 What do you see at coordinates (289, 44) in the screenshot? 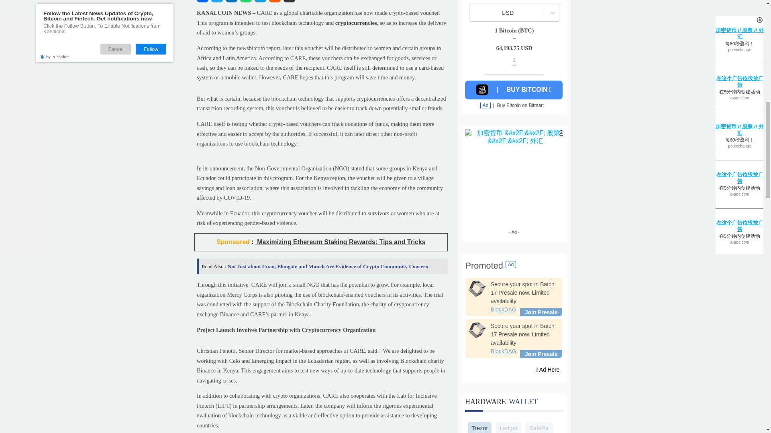
I see `Telegram` at bounding box center [289, 44].